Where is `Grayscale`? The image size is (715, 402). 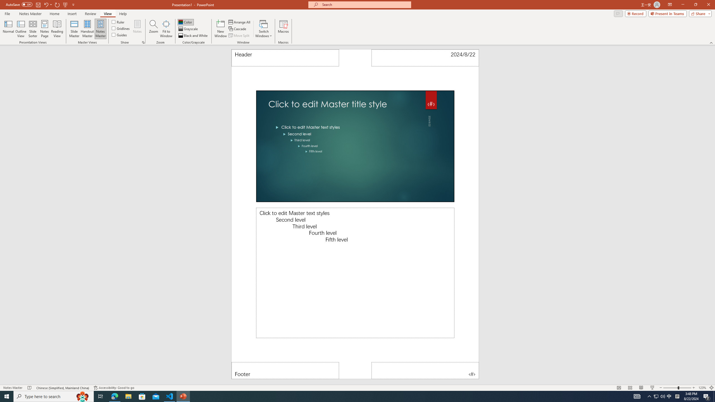
Grayscale is located at coordinates (188, 29).